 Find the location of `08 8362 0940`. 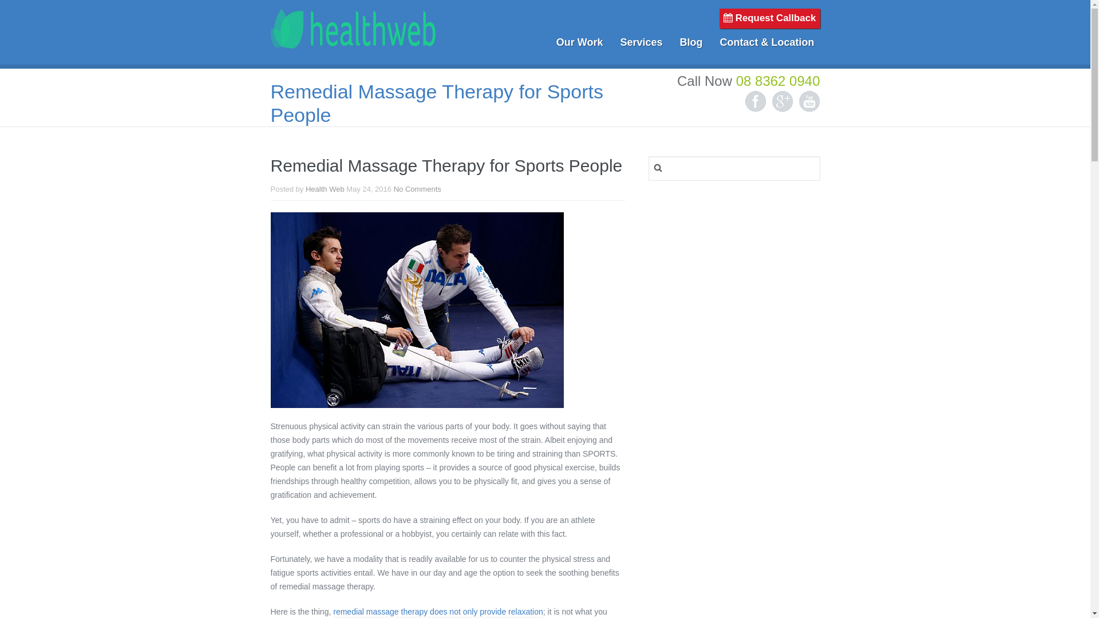

08 8362 0940 is located at coordinates (778, 81).